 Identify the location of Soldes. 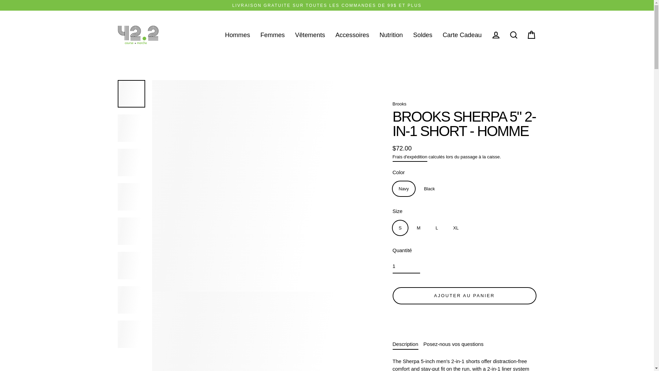
(423, 35).